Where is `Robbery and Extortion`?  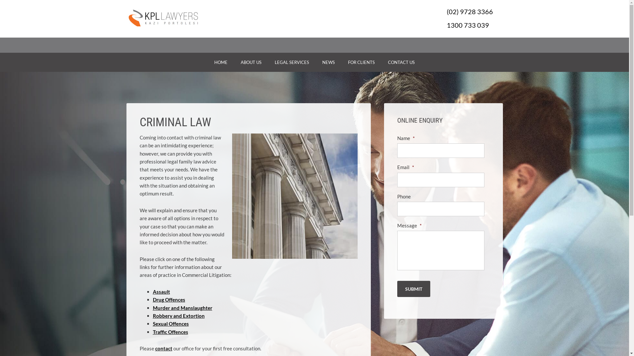 Robbery and Extortion is located at coordinates (178, 316).